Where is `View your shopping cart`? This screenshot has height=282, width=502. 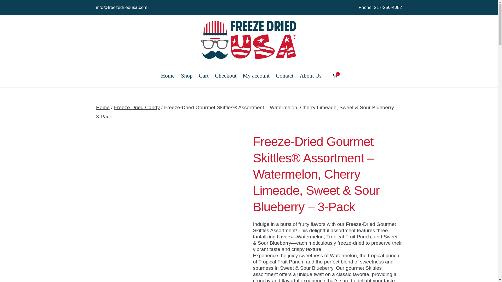 View your shopping cart is located at coordinates (335, 76).